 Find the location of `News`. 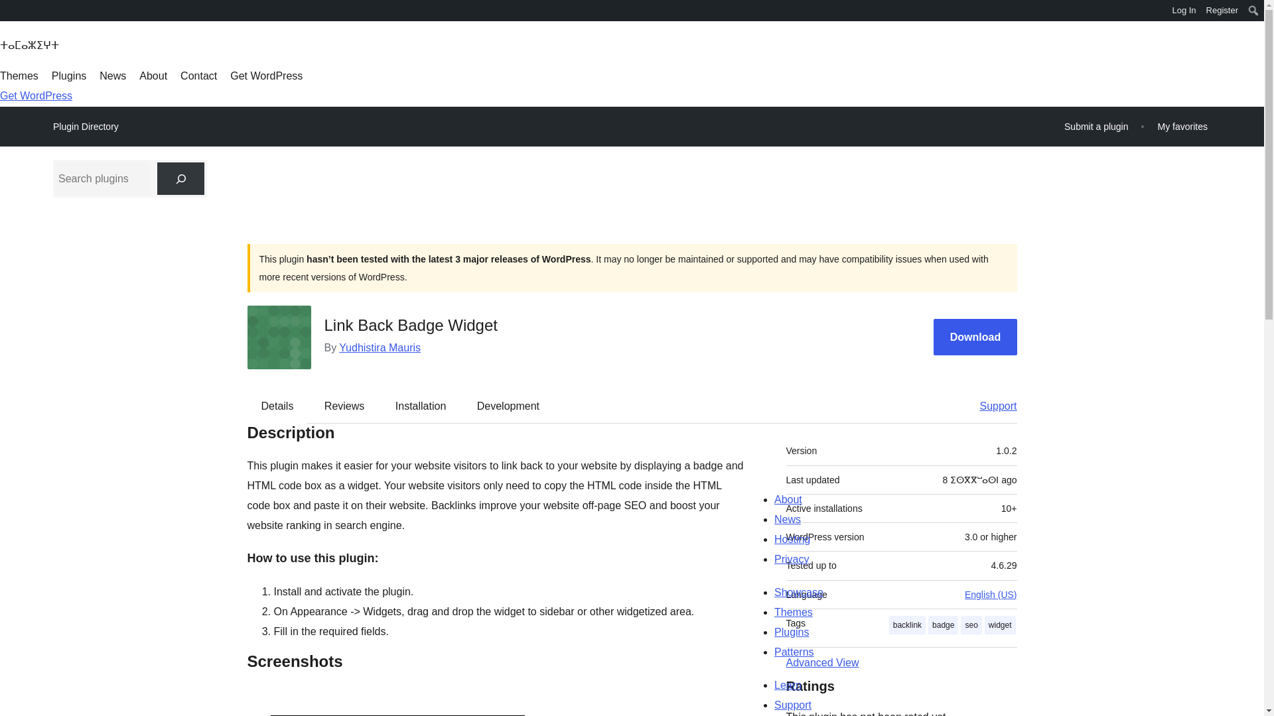

News is located at coordinates (113, 76).